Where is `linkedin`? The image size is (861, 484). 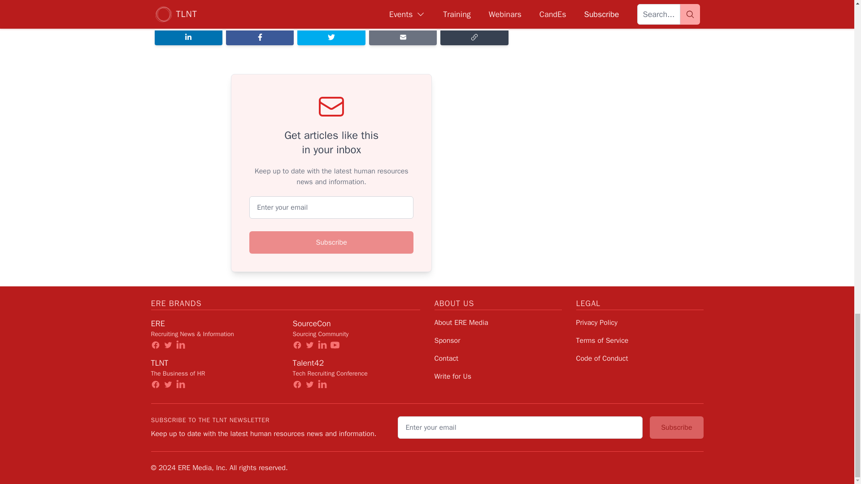
linkedin is located at coordinates (180, 345).